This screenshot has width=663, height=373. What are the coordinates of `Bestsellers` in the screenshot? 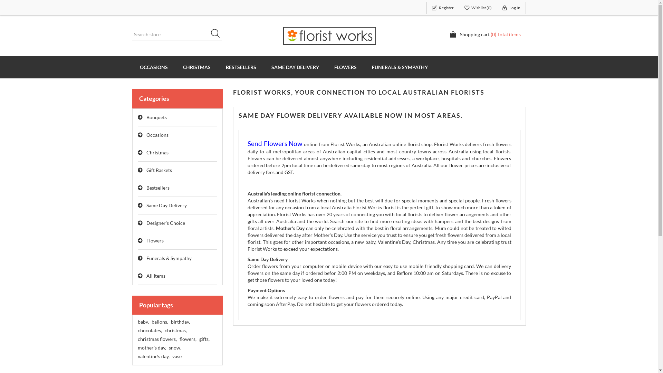 It's located at (177, 188).